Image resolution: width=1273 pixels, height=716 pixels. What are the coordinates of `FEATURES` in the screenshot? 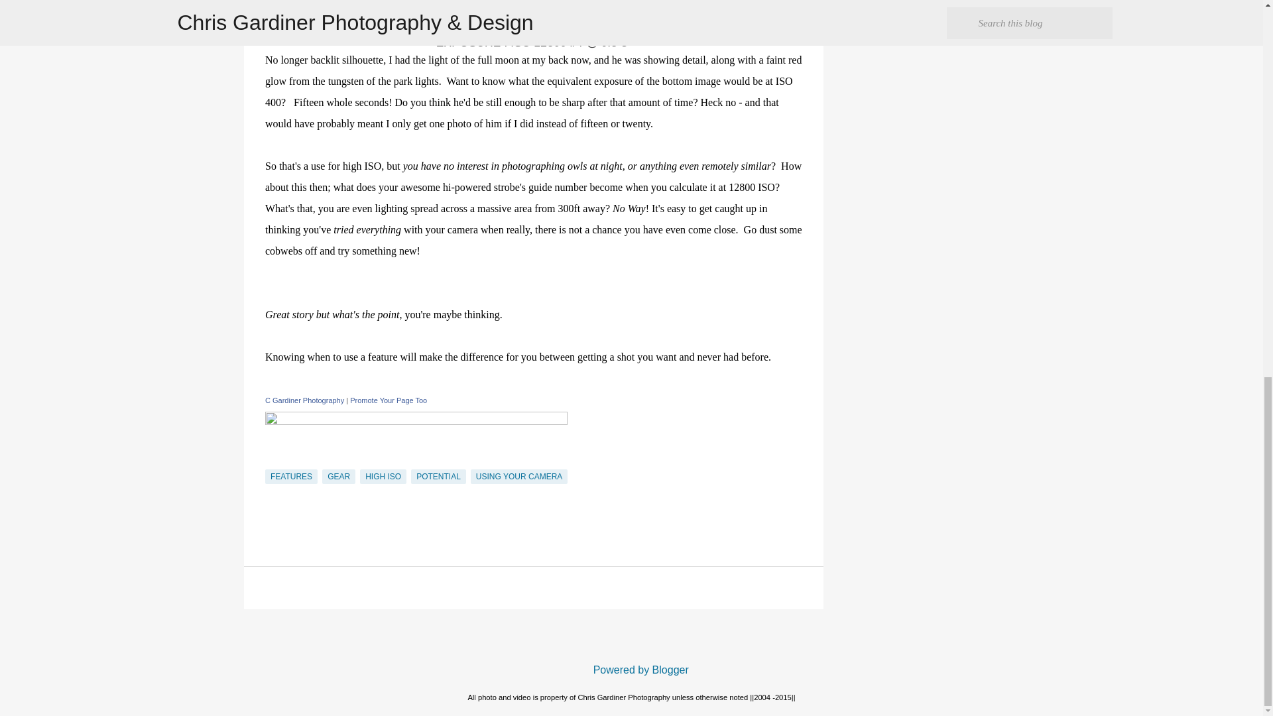 It's located at (290, 477).